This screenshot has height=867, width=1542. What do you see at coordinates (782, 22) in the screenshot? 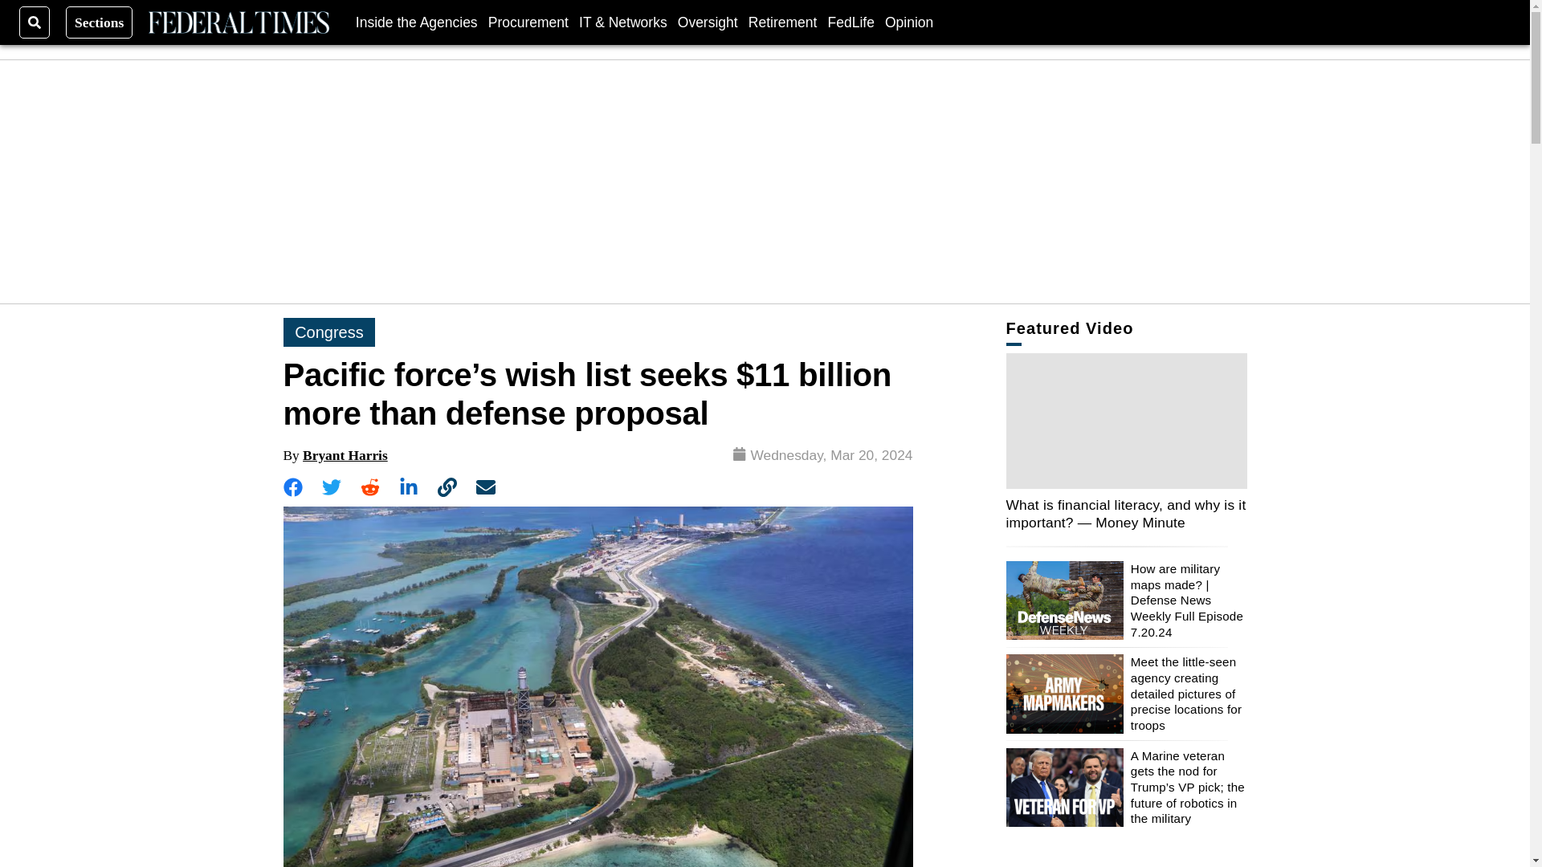
I see `Retirement` at bounding box center [782, 22].